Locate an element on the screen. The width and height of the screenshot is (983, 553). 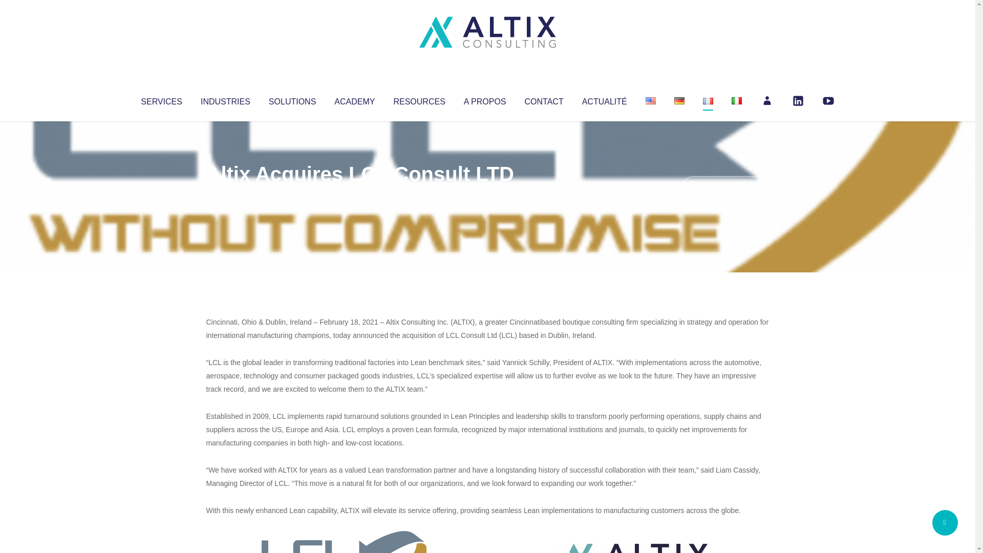
Uncategorized is located at coordinates (358, 195).